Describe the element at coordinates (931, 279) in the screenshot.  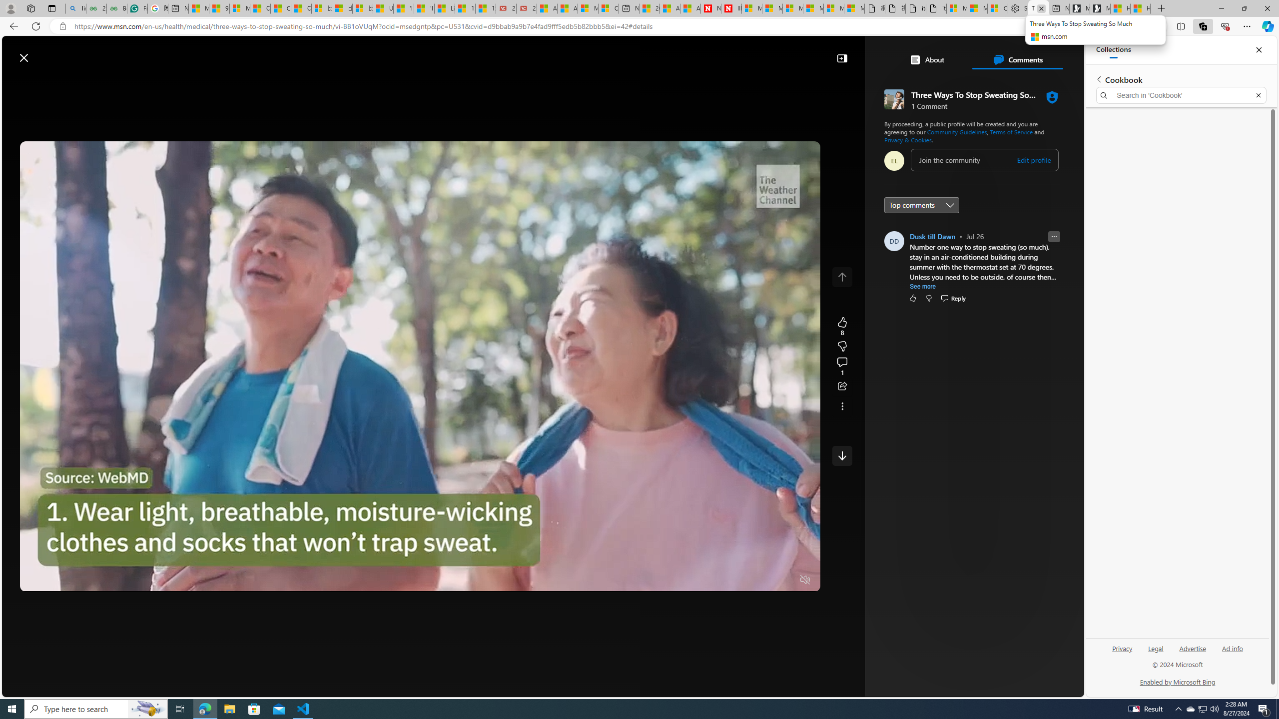
I see `Reuters` at that location.